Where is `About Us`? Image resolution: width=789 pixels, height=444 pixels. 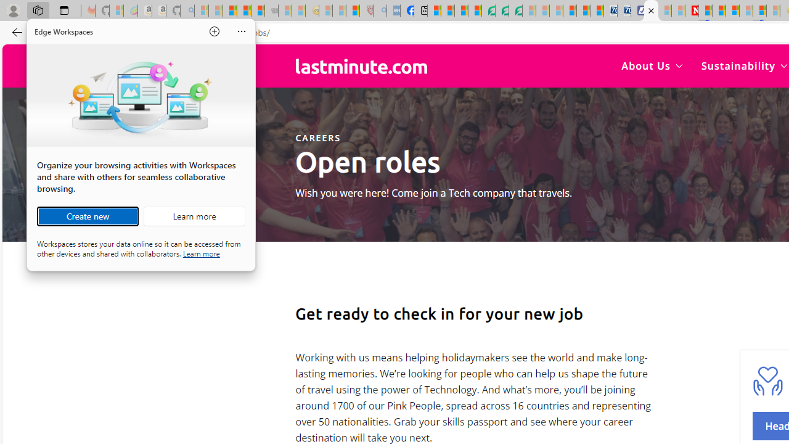
About Us is located at coordinates (652, 65).